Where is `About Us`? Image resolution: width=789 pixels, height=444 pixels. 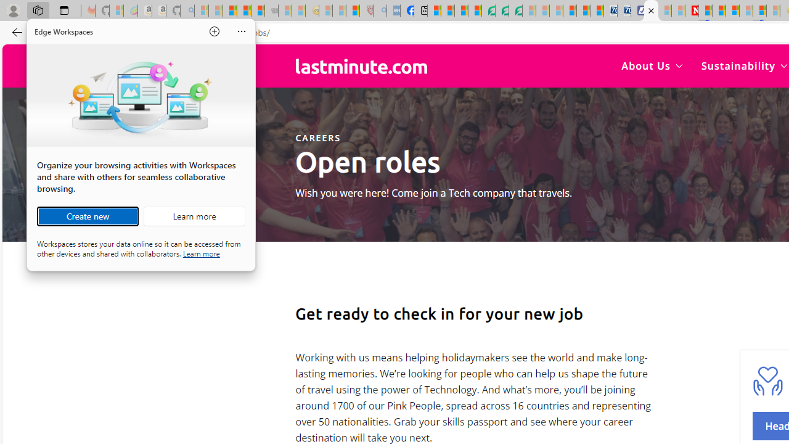
About Us is located at coordinates (652, 65).